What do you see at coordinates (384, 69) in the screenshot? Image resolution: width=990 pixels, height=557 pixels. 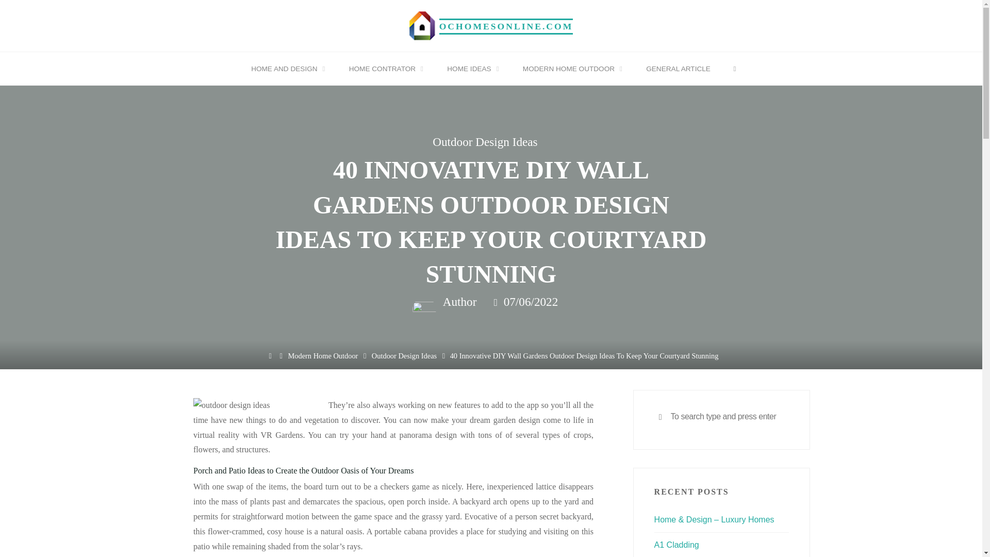 I see `HOME CONTRATOR` at bounding box center [384, 69].